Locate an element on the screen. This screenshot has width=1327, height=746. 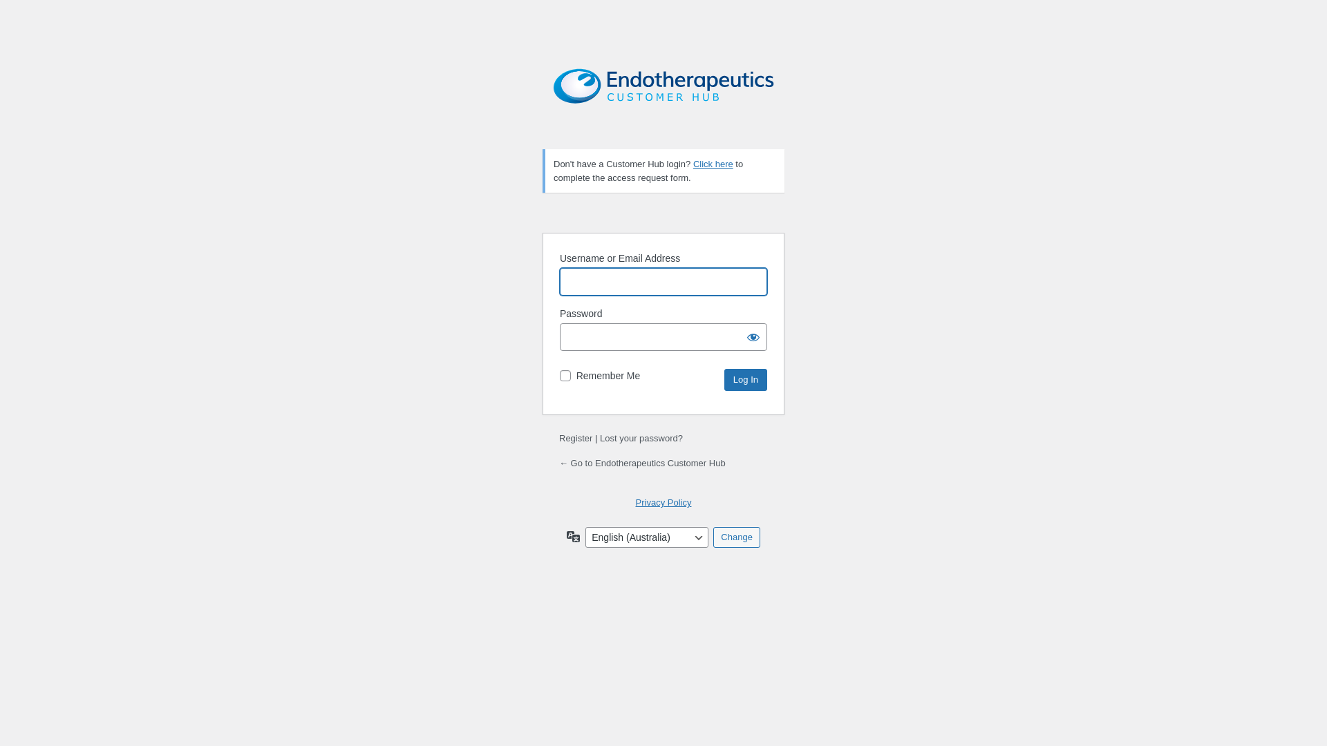
Lost your password? is located at coordinates (641, 438).